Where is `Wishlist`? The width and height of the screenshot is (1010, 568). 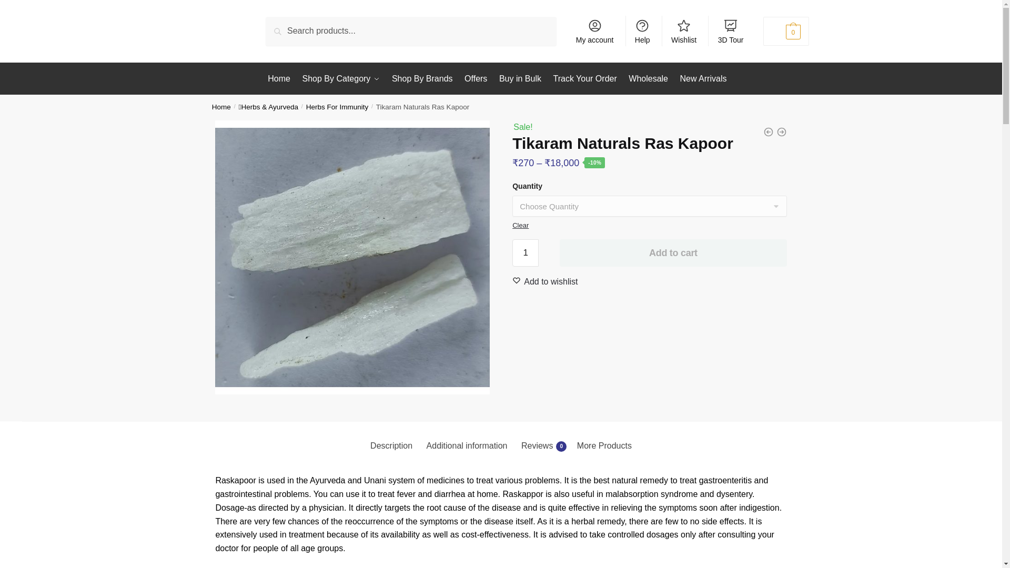
Wishlist is located at coordinates (551, 282).